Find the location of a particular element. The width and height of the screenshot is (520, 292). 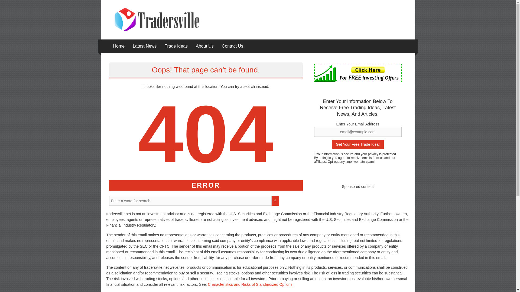

Latest News is located at coordinates (144, 46).